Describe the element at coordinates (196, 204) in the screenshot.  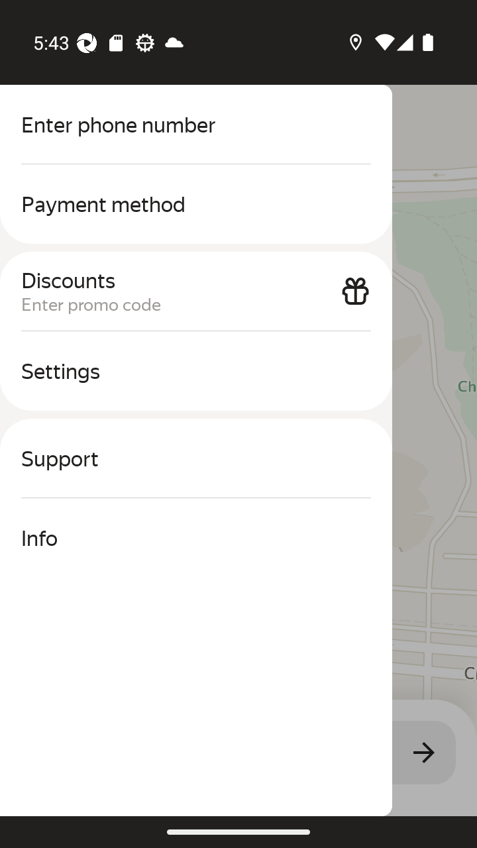
I see `Payment method` at that location.